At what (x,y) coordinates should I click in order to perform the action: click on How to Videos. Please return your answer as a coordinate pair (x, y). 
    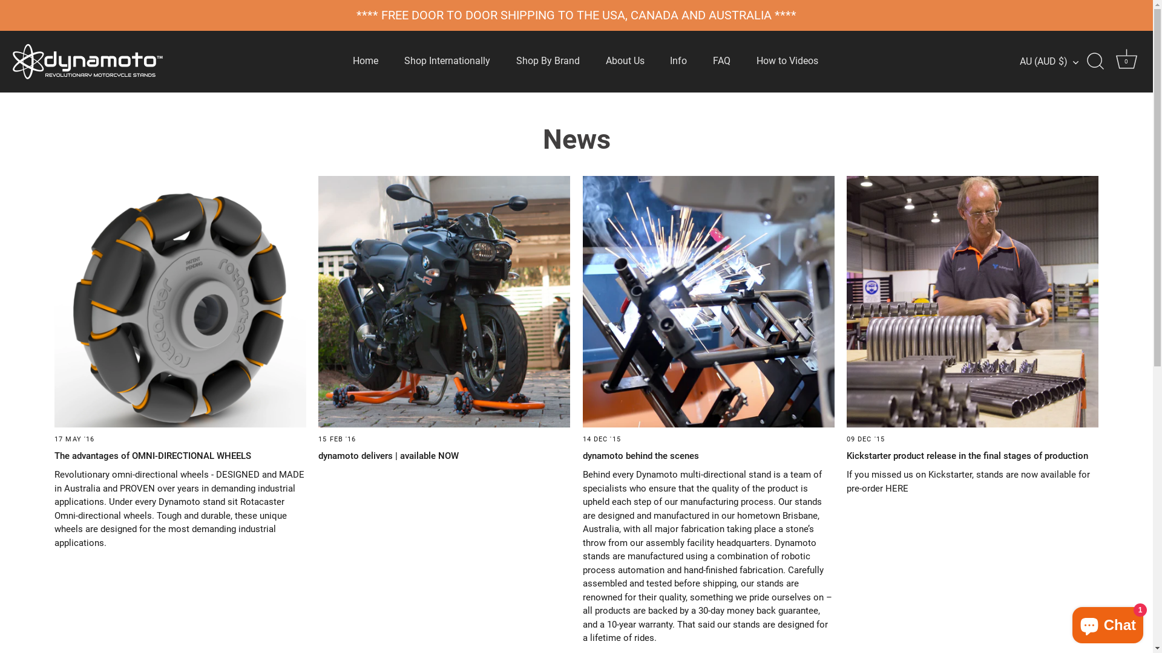
    Looking at the image, I should click on (788, 62).